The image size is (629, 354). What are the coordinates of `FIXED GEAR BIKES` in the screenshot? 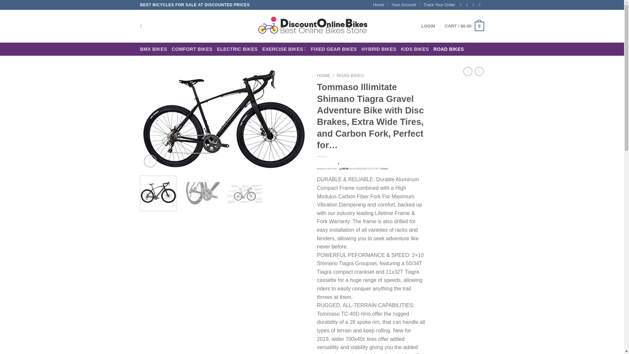 It's located at (334, 49).